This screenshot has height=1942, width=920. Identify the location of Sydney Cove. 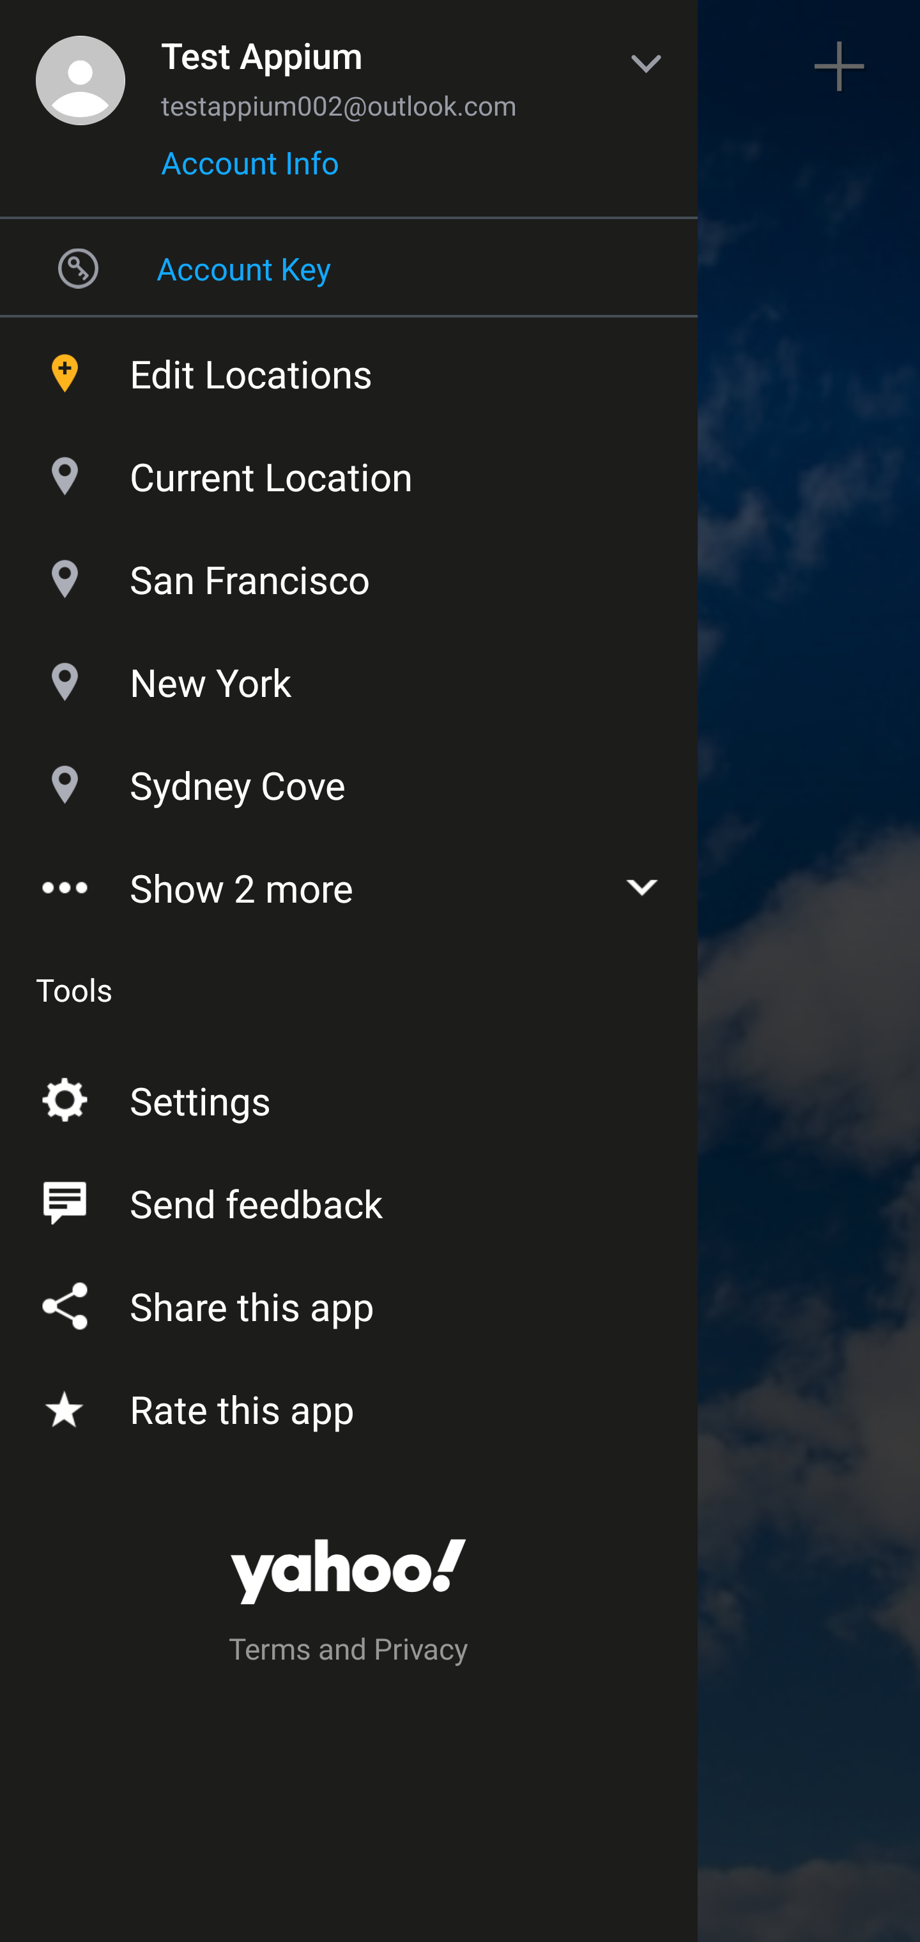
(349, 779).